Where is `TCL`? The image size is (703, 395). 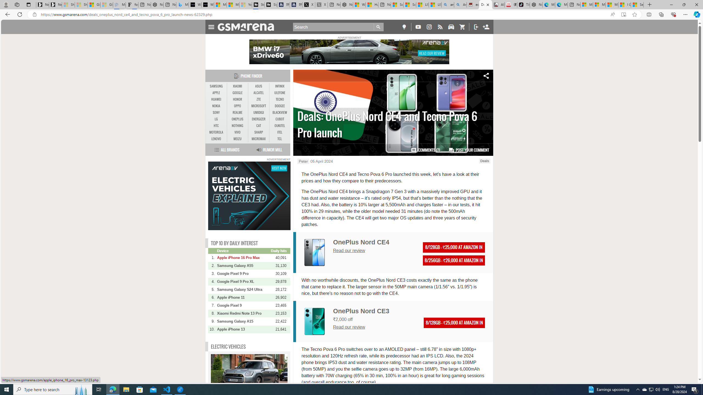 TCL is located at coordinates (279, 139).